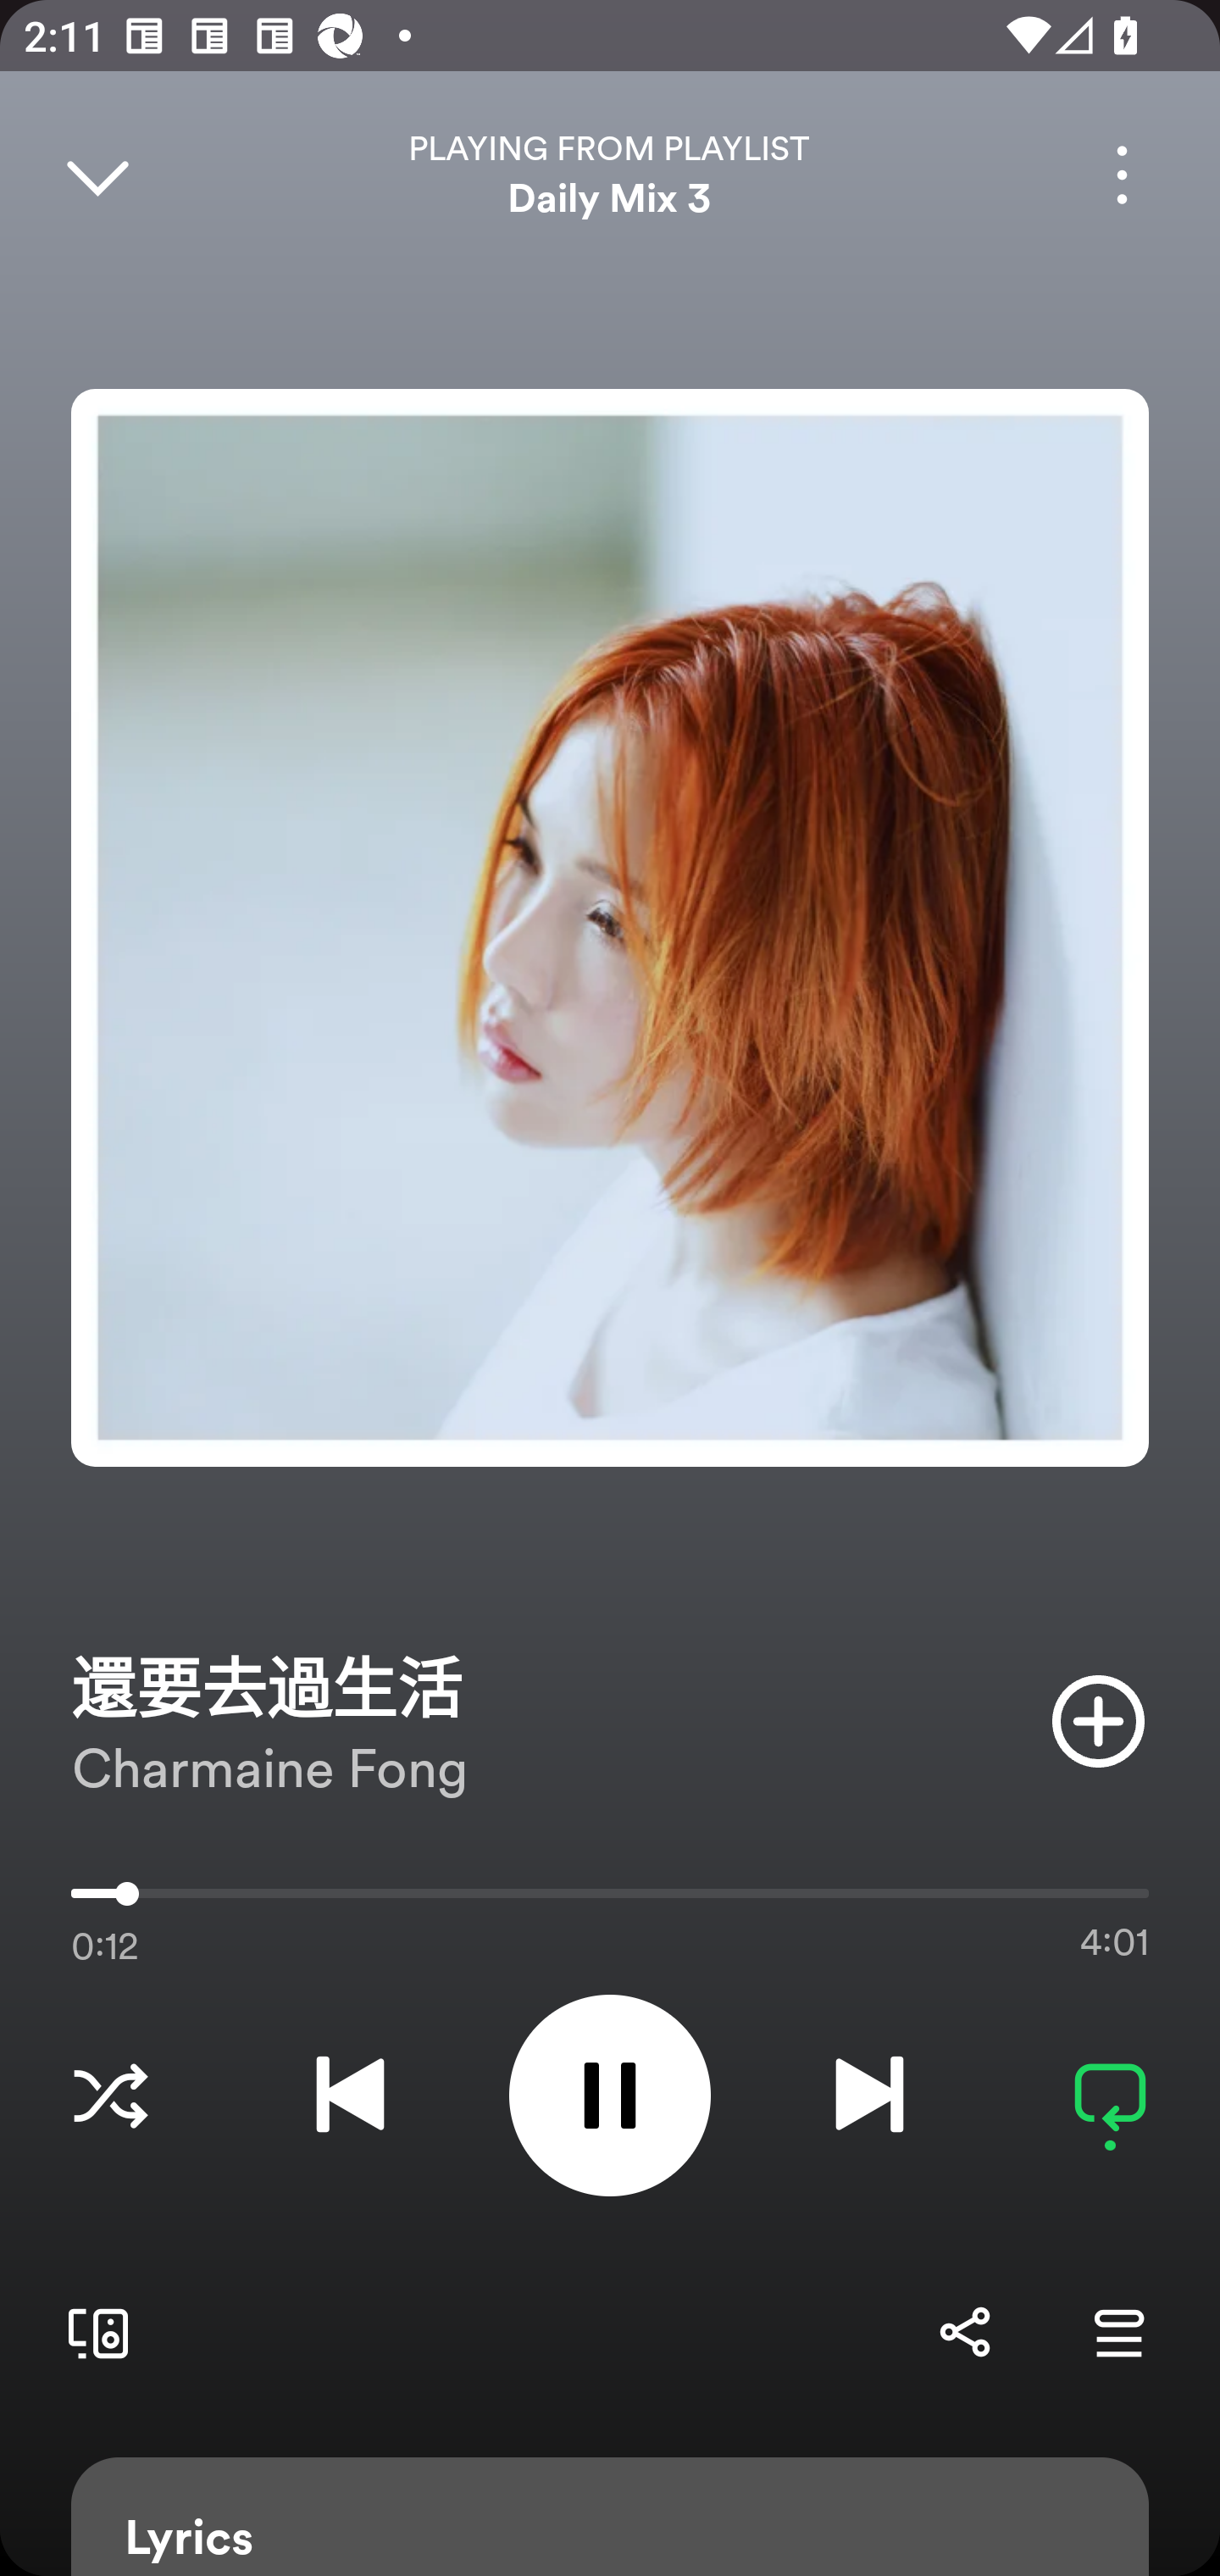 This screenshot has height=2576, width=1220. I want to click on Share, so click(964, 2332).